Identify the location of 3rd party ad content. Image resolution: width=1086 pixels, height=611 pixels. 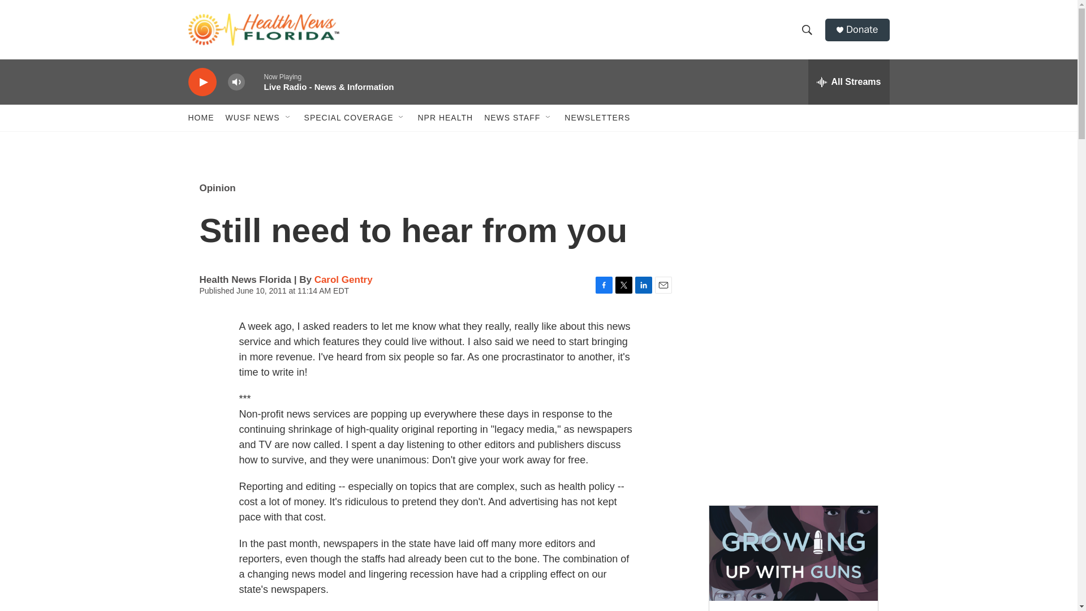
(792, 412).